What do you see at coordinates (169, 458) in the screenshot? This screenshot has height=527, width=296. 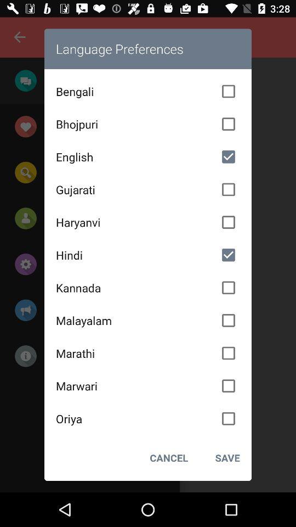 I see `select the icon to the left of the save` at bounding box center [169, 458].